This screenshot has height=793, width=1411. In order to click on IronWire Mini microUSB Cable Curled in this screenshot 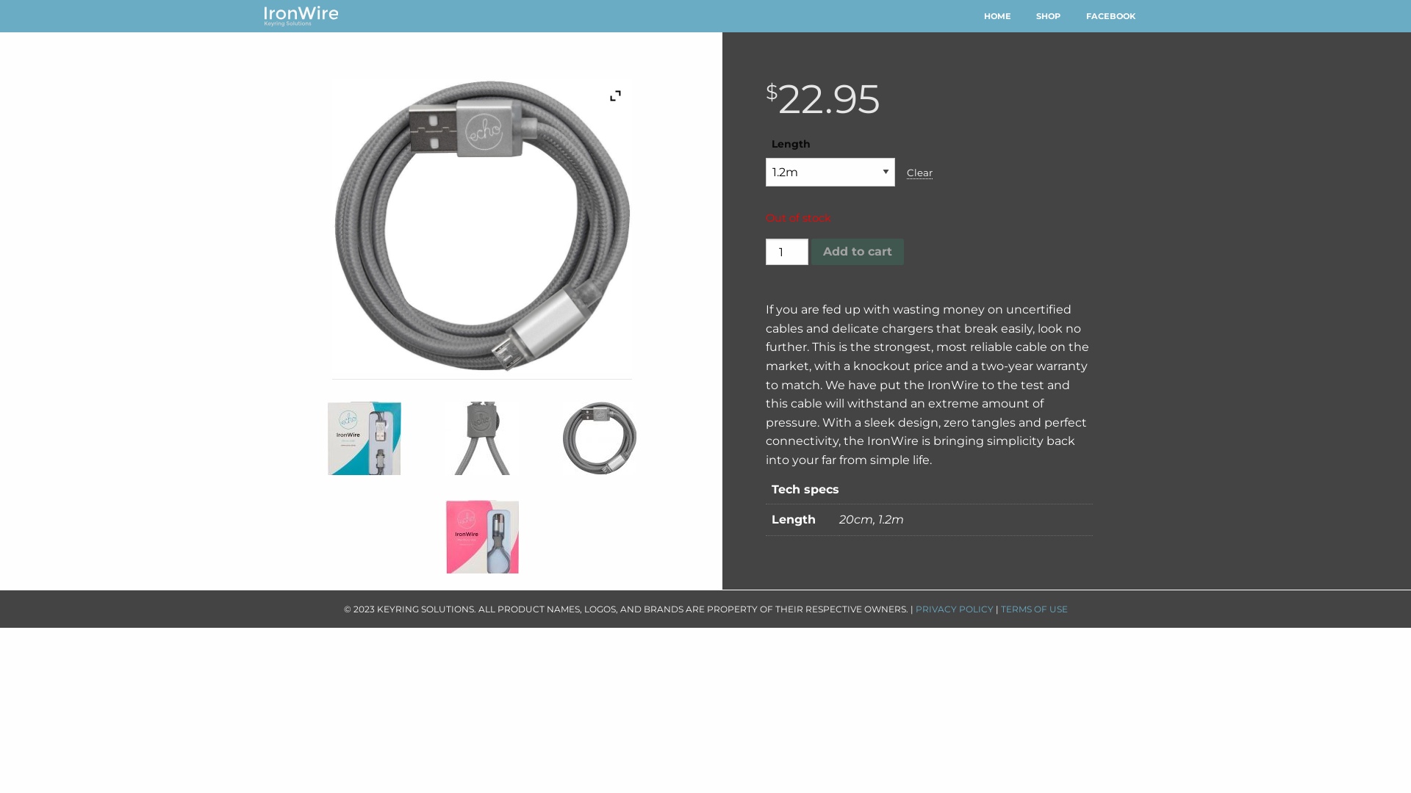, I will do `click(600, 438)`.